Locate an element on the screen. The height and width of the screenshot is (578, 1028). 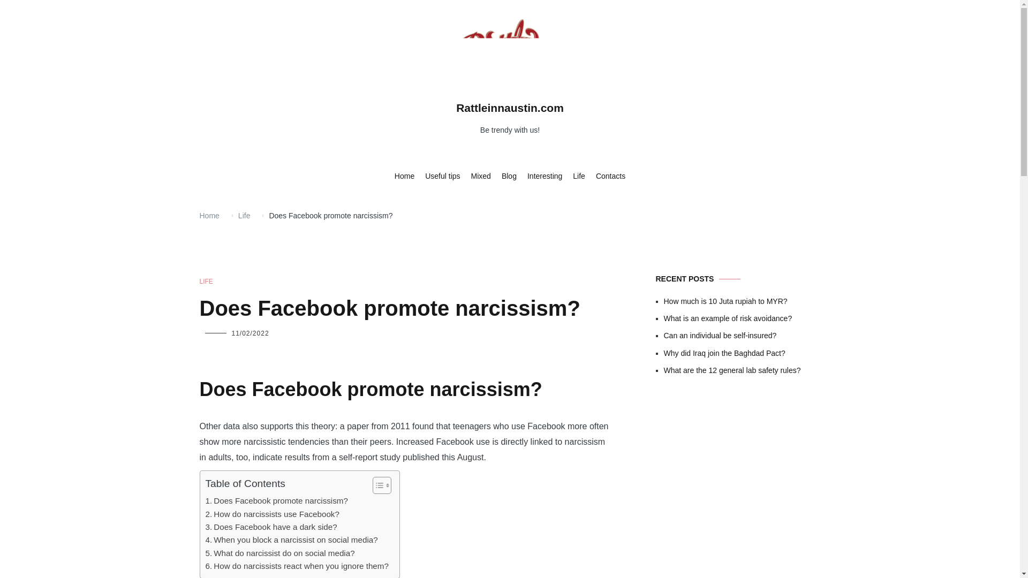
Does Facebook have a dark side? is located at coordinates (271, 527).